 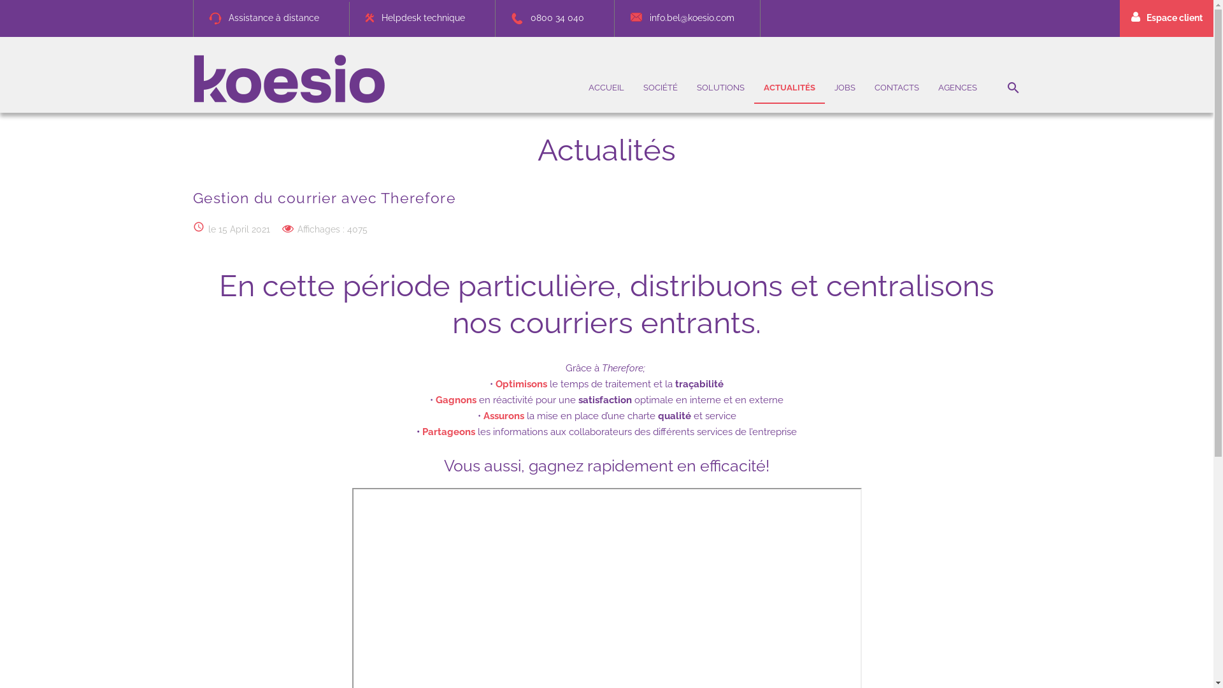 I want to click on ACCUEIL, so click(x=606, y=88).